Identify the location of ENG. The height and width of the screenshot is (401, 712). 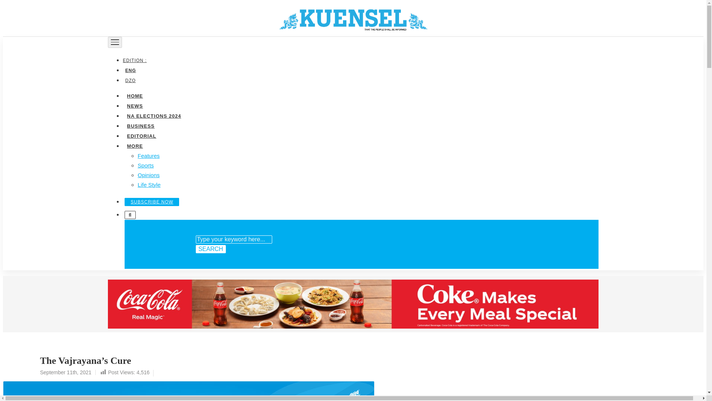
(130, 70).